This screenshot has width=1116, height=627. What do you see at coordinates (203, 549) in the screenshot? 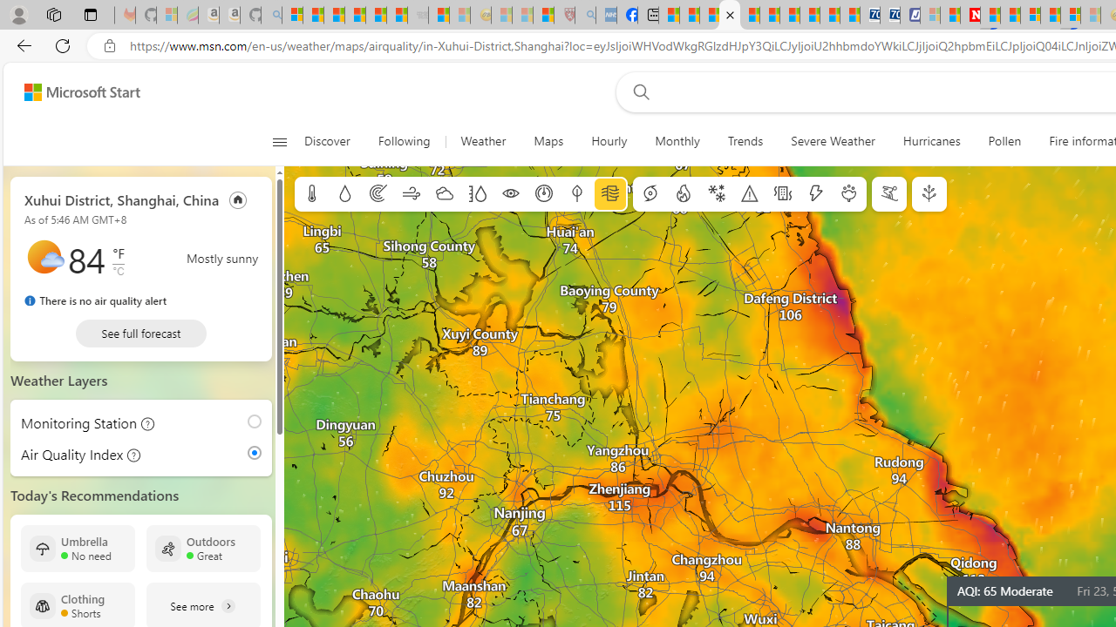
I see `Outdoors Great` at bounding box center [203, 549].